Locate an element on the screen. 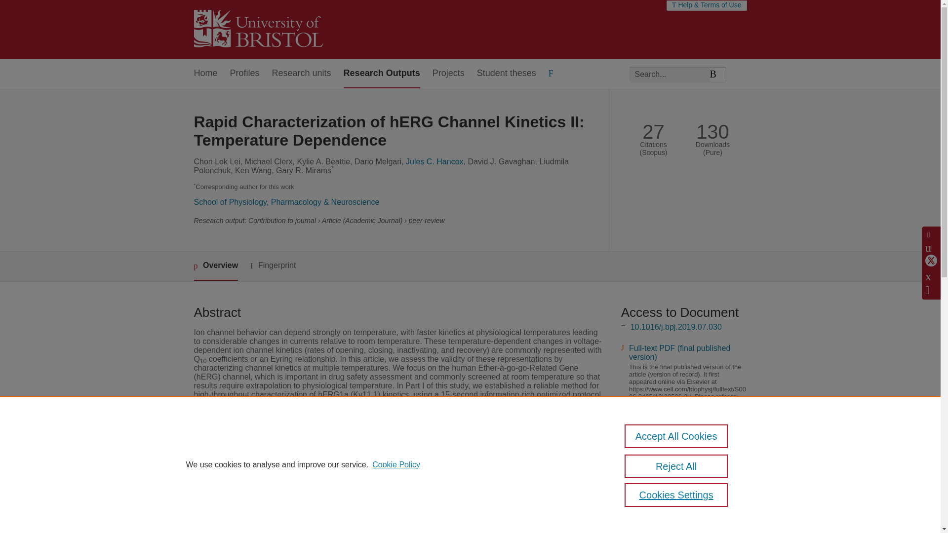  Link to publication in Scopus is located at coordinates (680, 500).